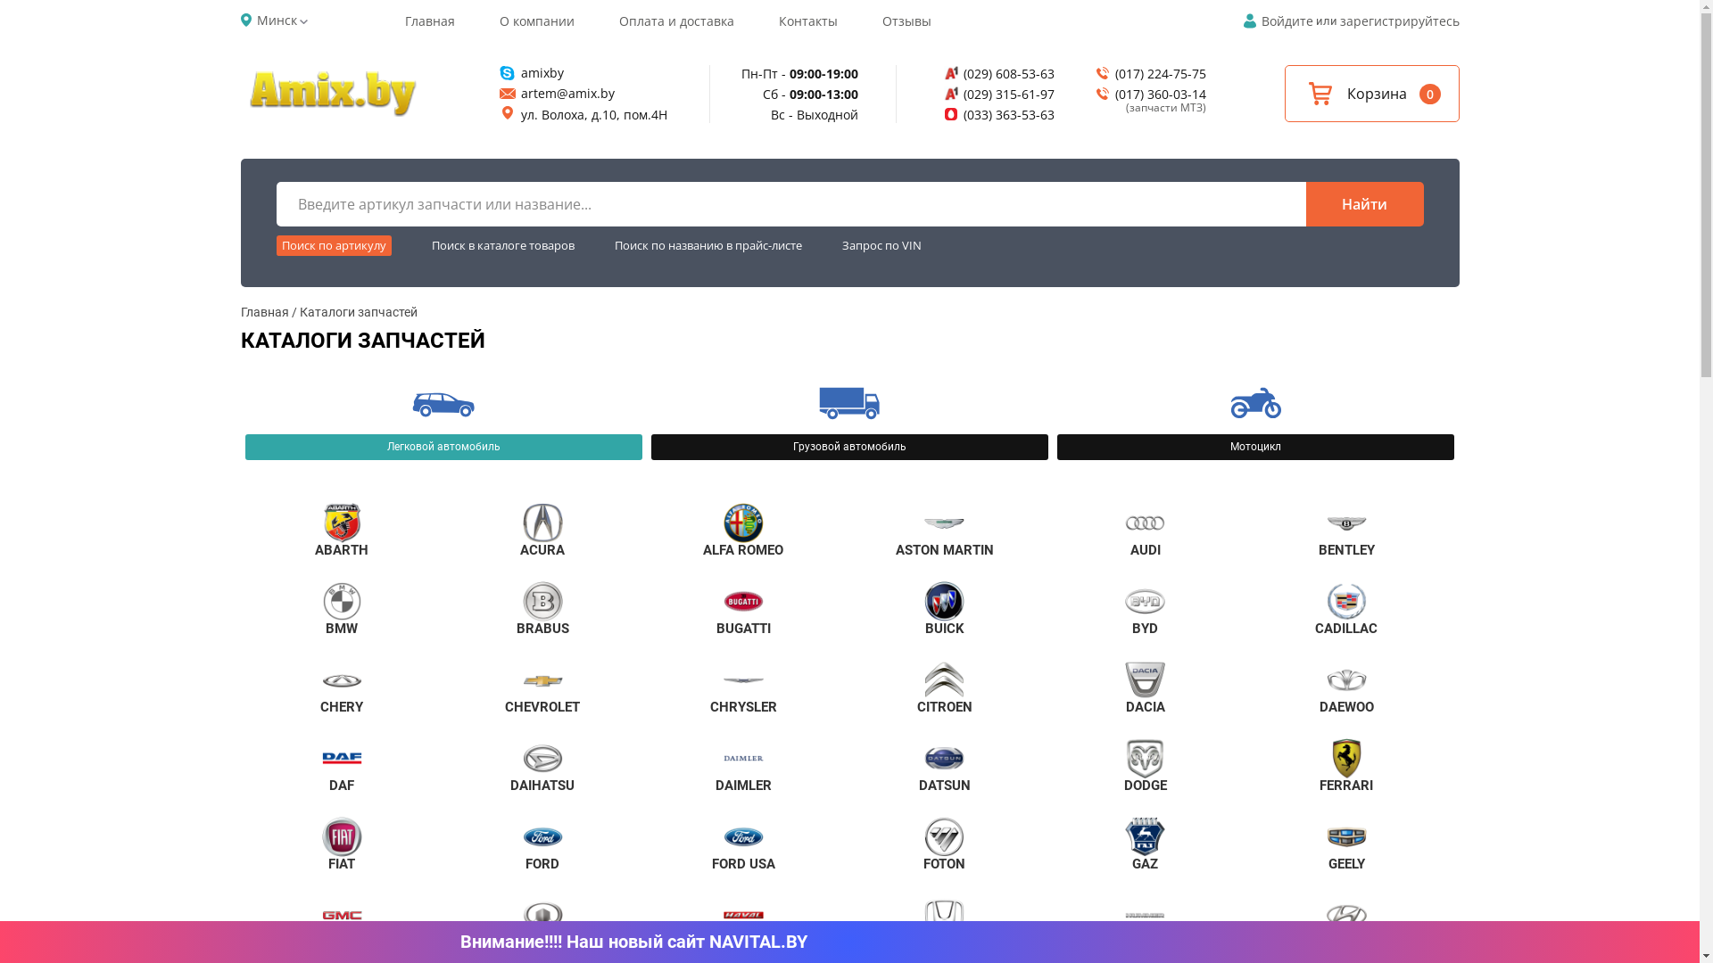  Describe the element at coordinates (341, 766) in the screenshot. I see `DAF` at that location.